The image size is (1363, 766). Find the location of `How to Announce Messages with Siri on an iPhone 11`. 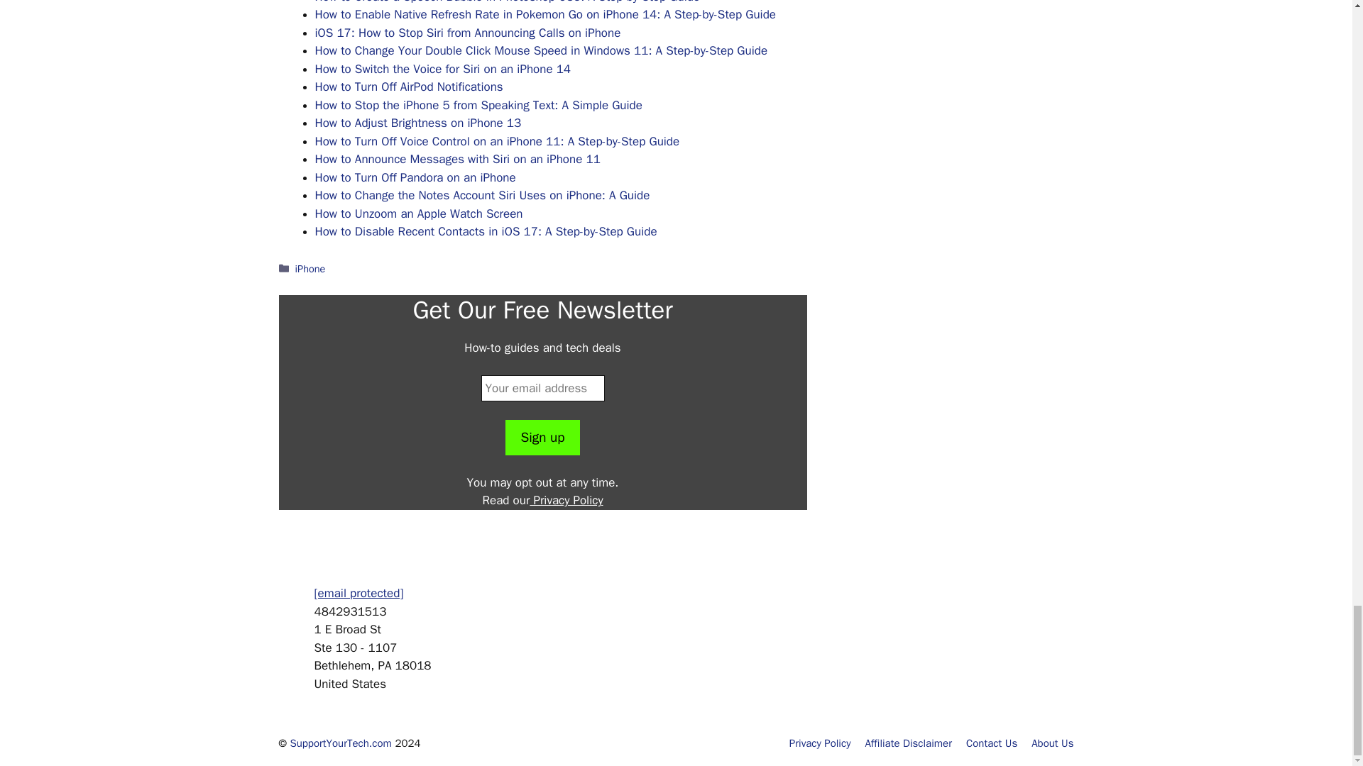

How to Announce Messages with Siri on an iPhone 11 is located at coordinates (457, 159).